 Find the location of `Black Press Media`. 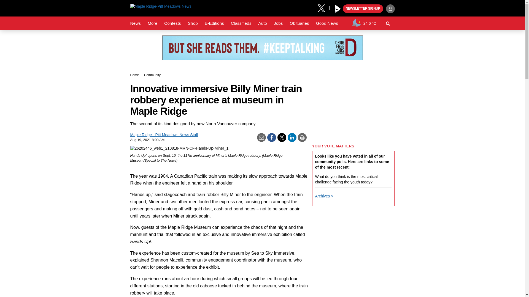

Black Press Media is located at coordinates (338, 9).